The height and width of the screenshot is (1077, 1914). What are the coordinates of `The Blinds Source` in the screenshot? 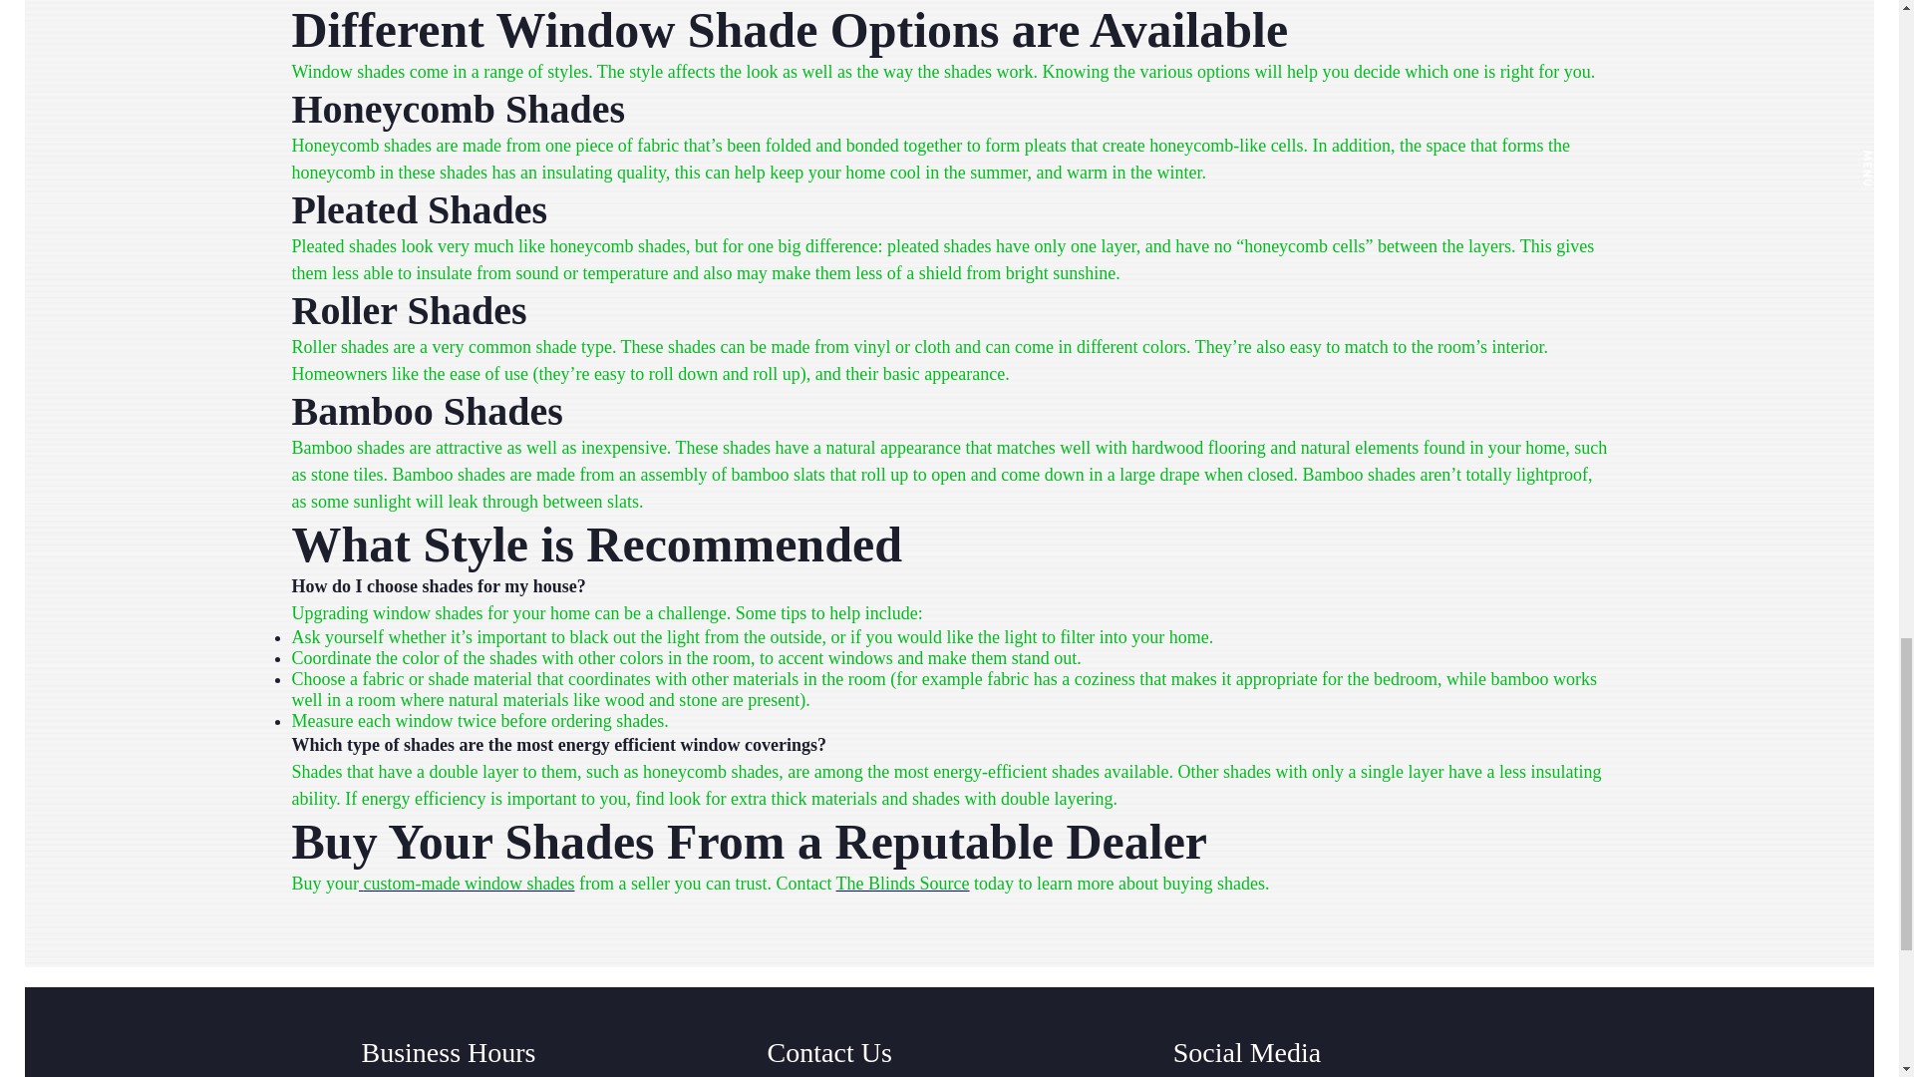 It's located at (903, 884).